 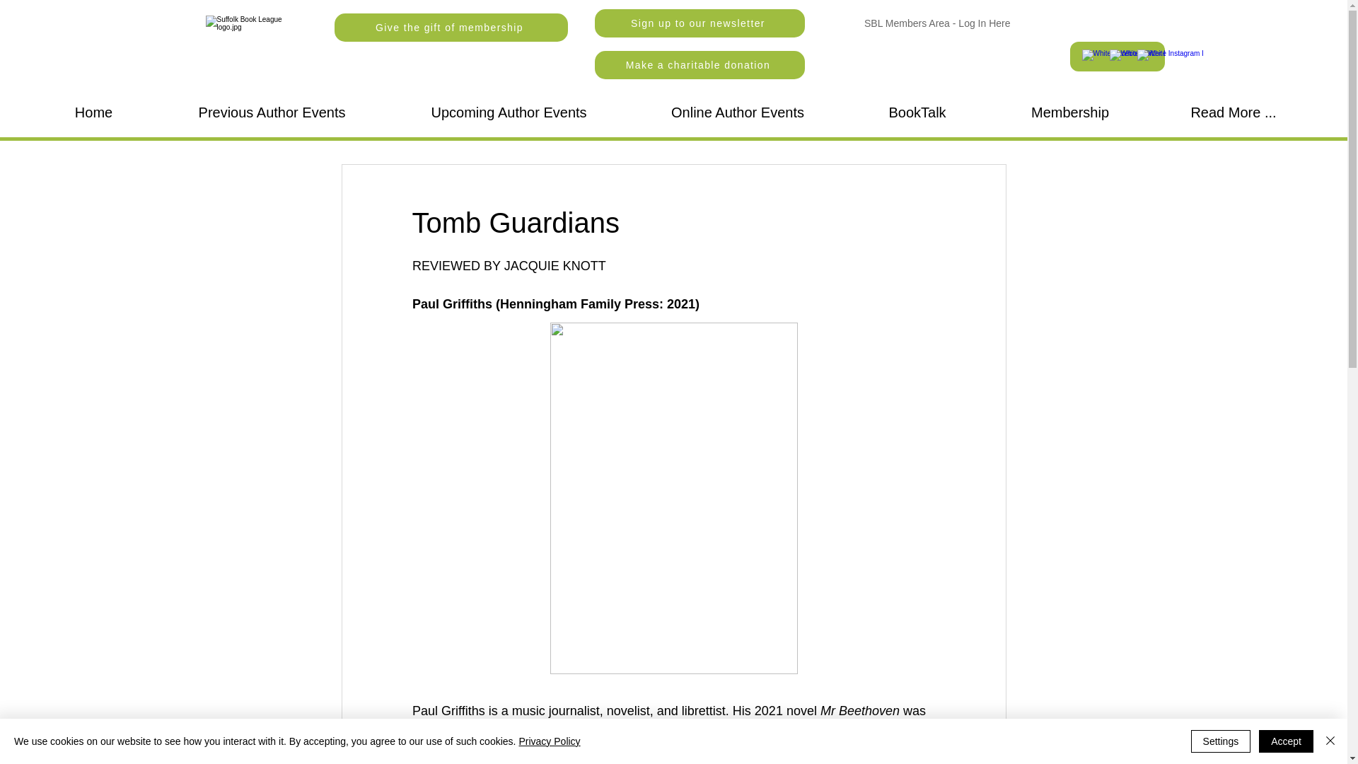 I want to click on Home, so click(x=93, y=113).